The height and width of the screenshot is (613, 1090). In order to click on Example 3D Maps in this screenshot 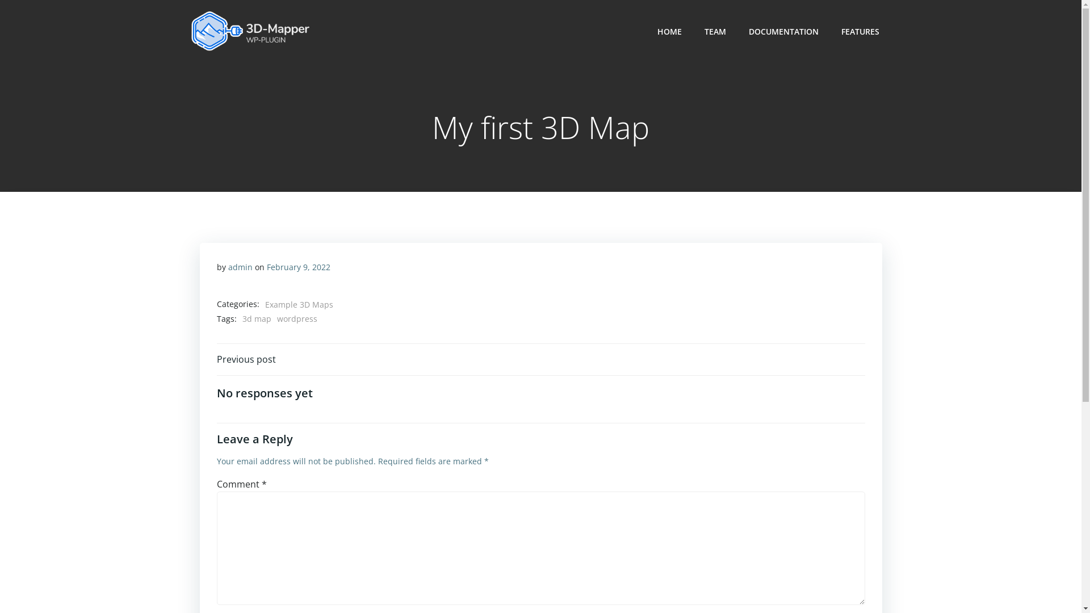, I will do `click(299, 305)`.